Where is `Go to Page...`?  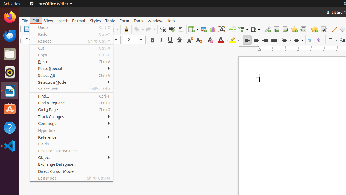
Go to Page... is located at coordinates (71, 109).